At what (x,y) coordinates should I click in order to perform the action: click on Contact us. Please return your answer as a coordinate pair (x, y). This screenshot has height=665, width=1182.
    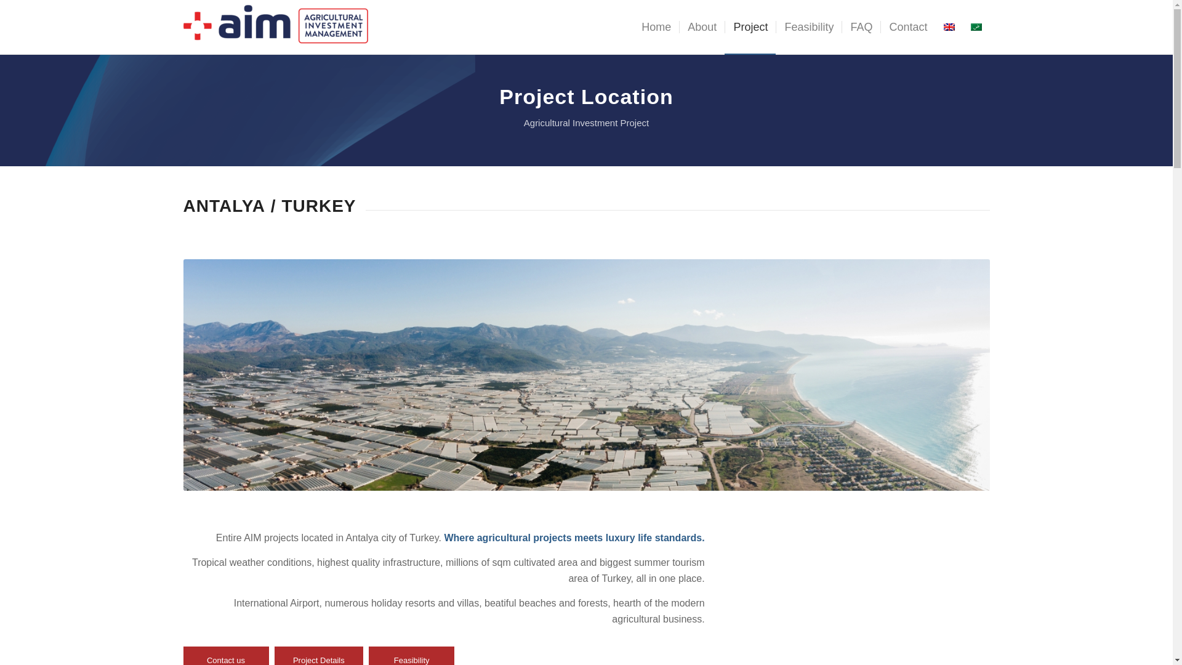
    Looking at the image, I should click on (226, 655).